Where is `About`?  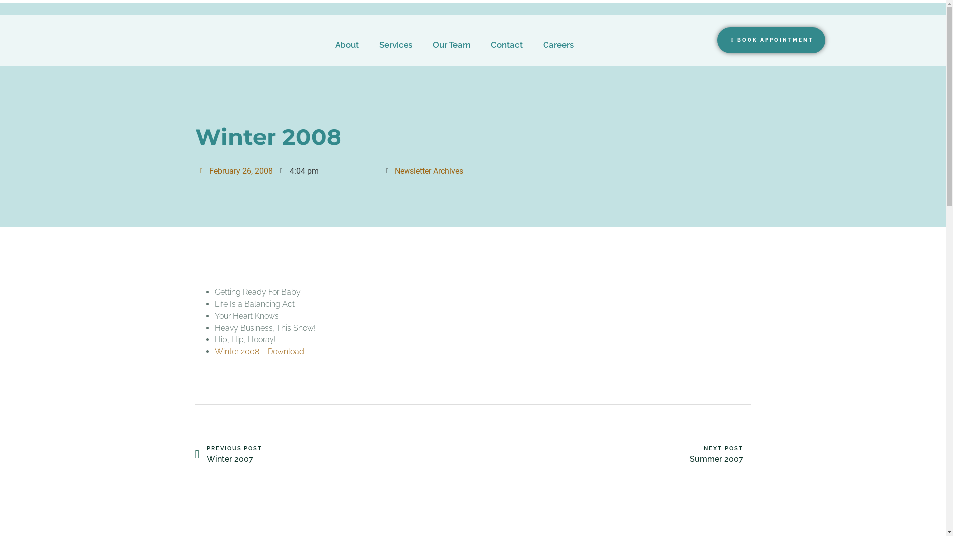
About is located at coordinates (347, 45).